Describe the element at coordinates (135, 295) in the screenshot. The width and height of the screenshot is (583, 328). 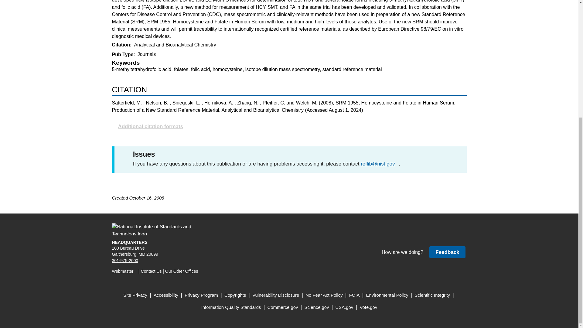
I see `Site Privacy` at that location.